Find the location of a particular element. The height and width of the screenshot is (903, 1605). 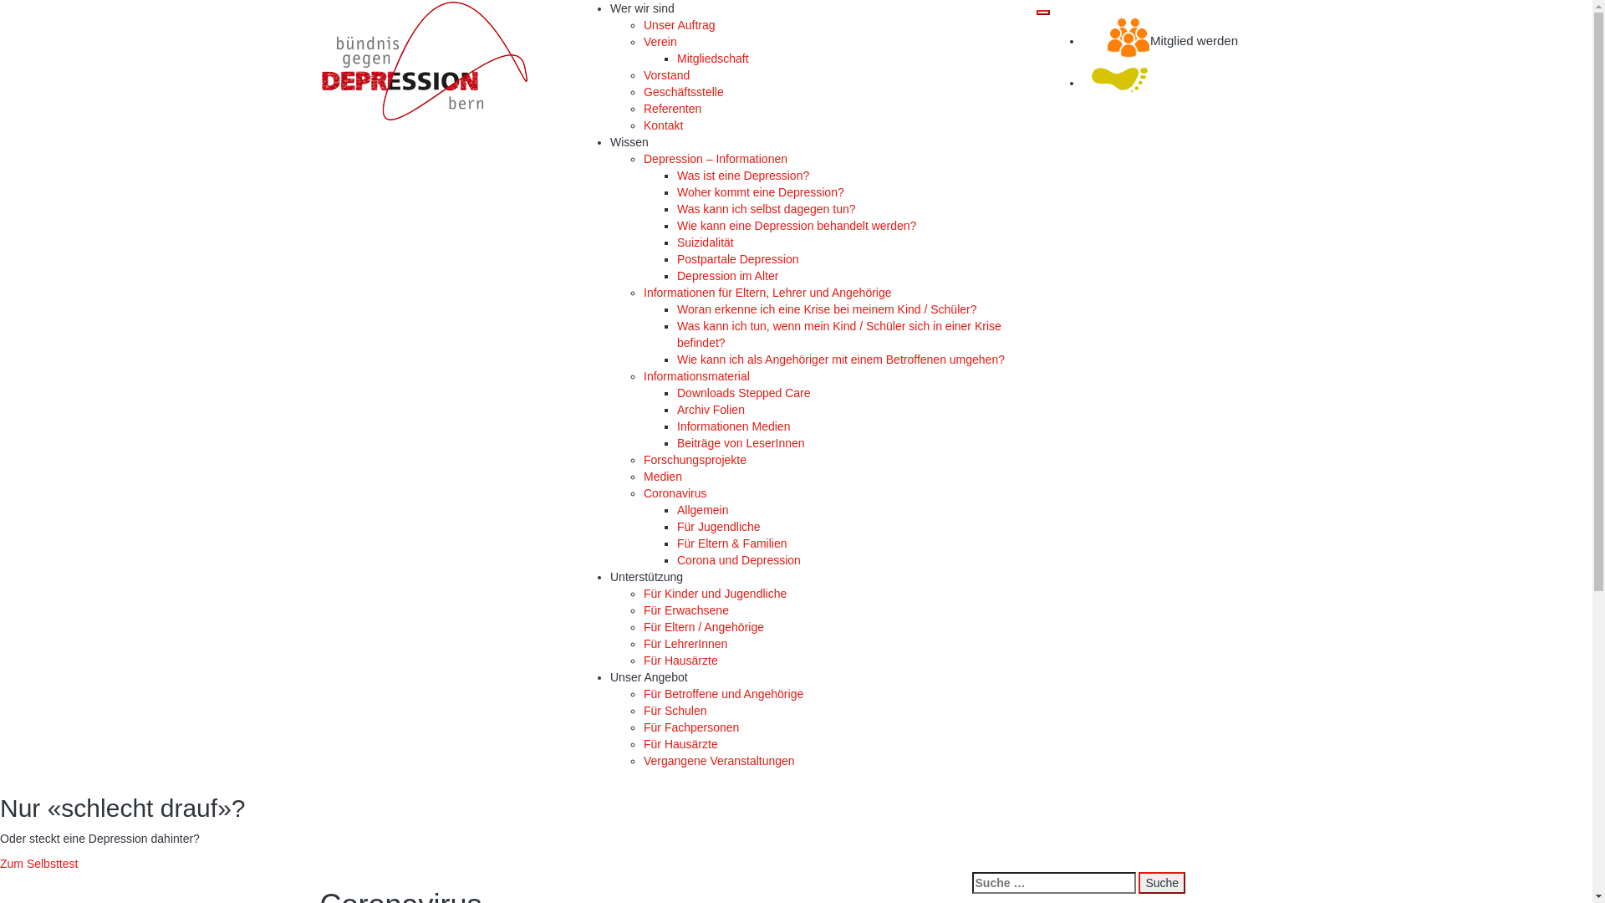

Informationsmaterial is located at coordinates (697, 376).